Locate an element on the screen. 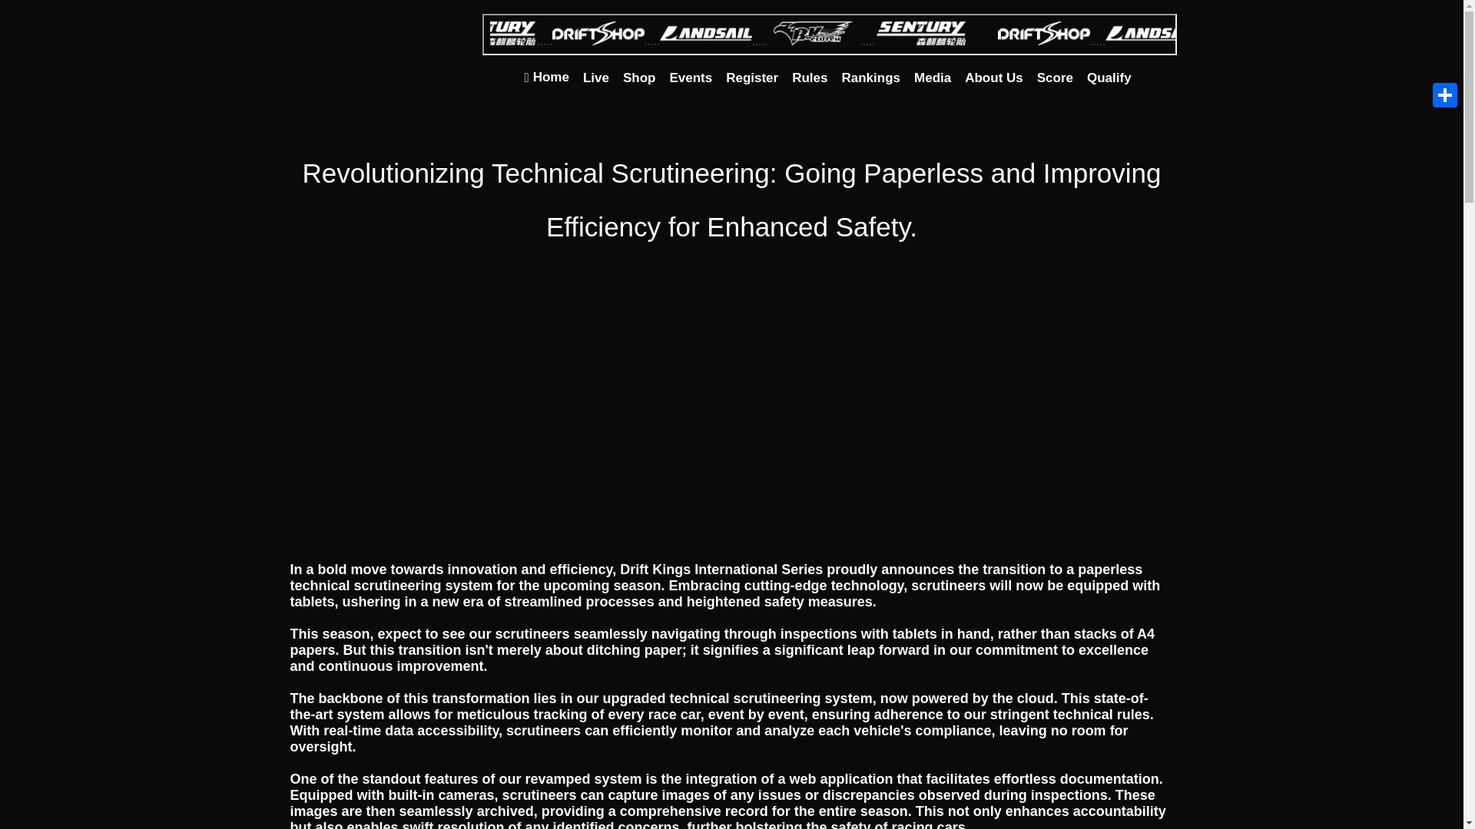 The height and width of the screenshot is (829, 1475). Shop is located at coordinates (639, 78).